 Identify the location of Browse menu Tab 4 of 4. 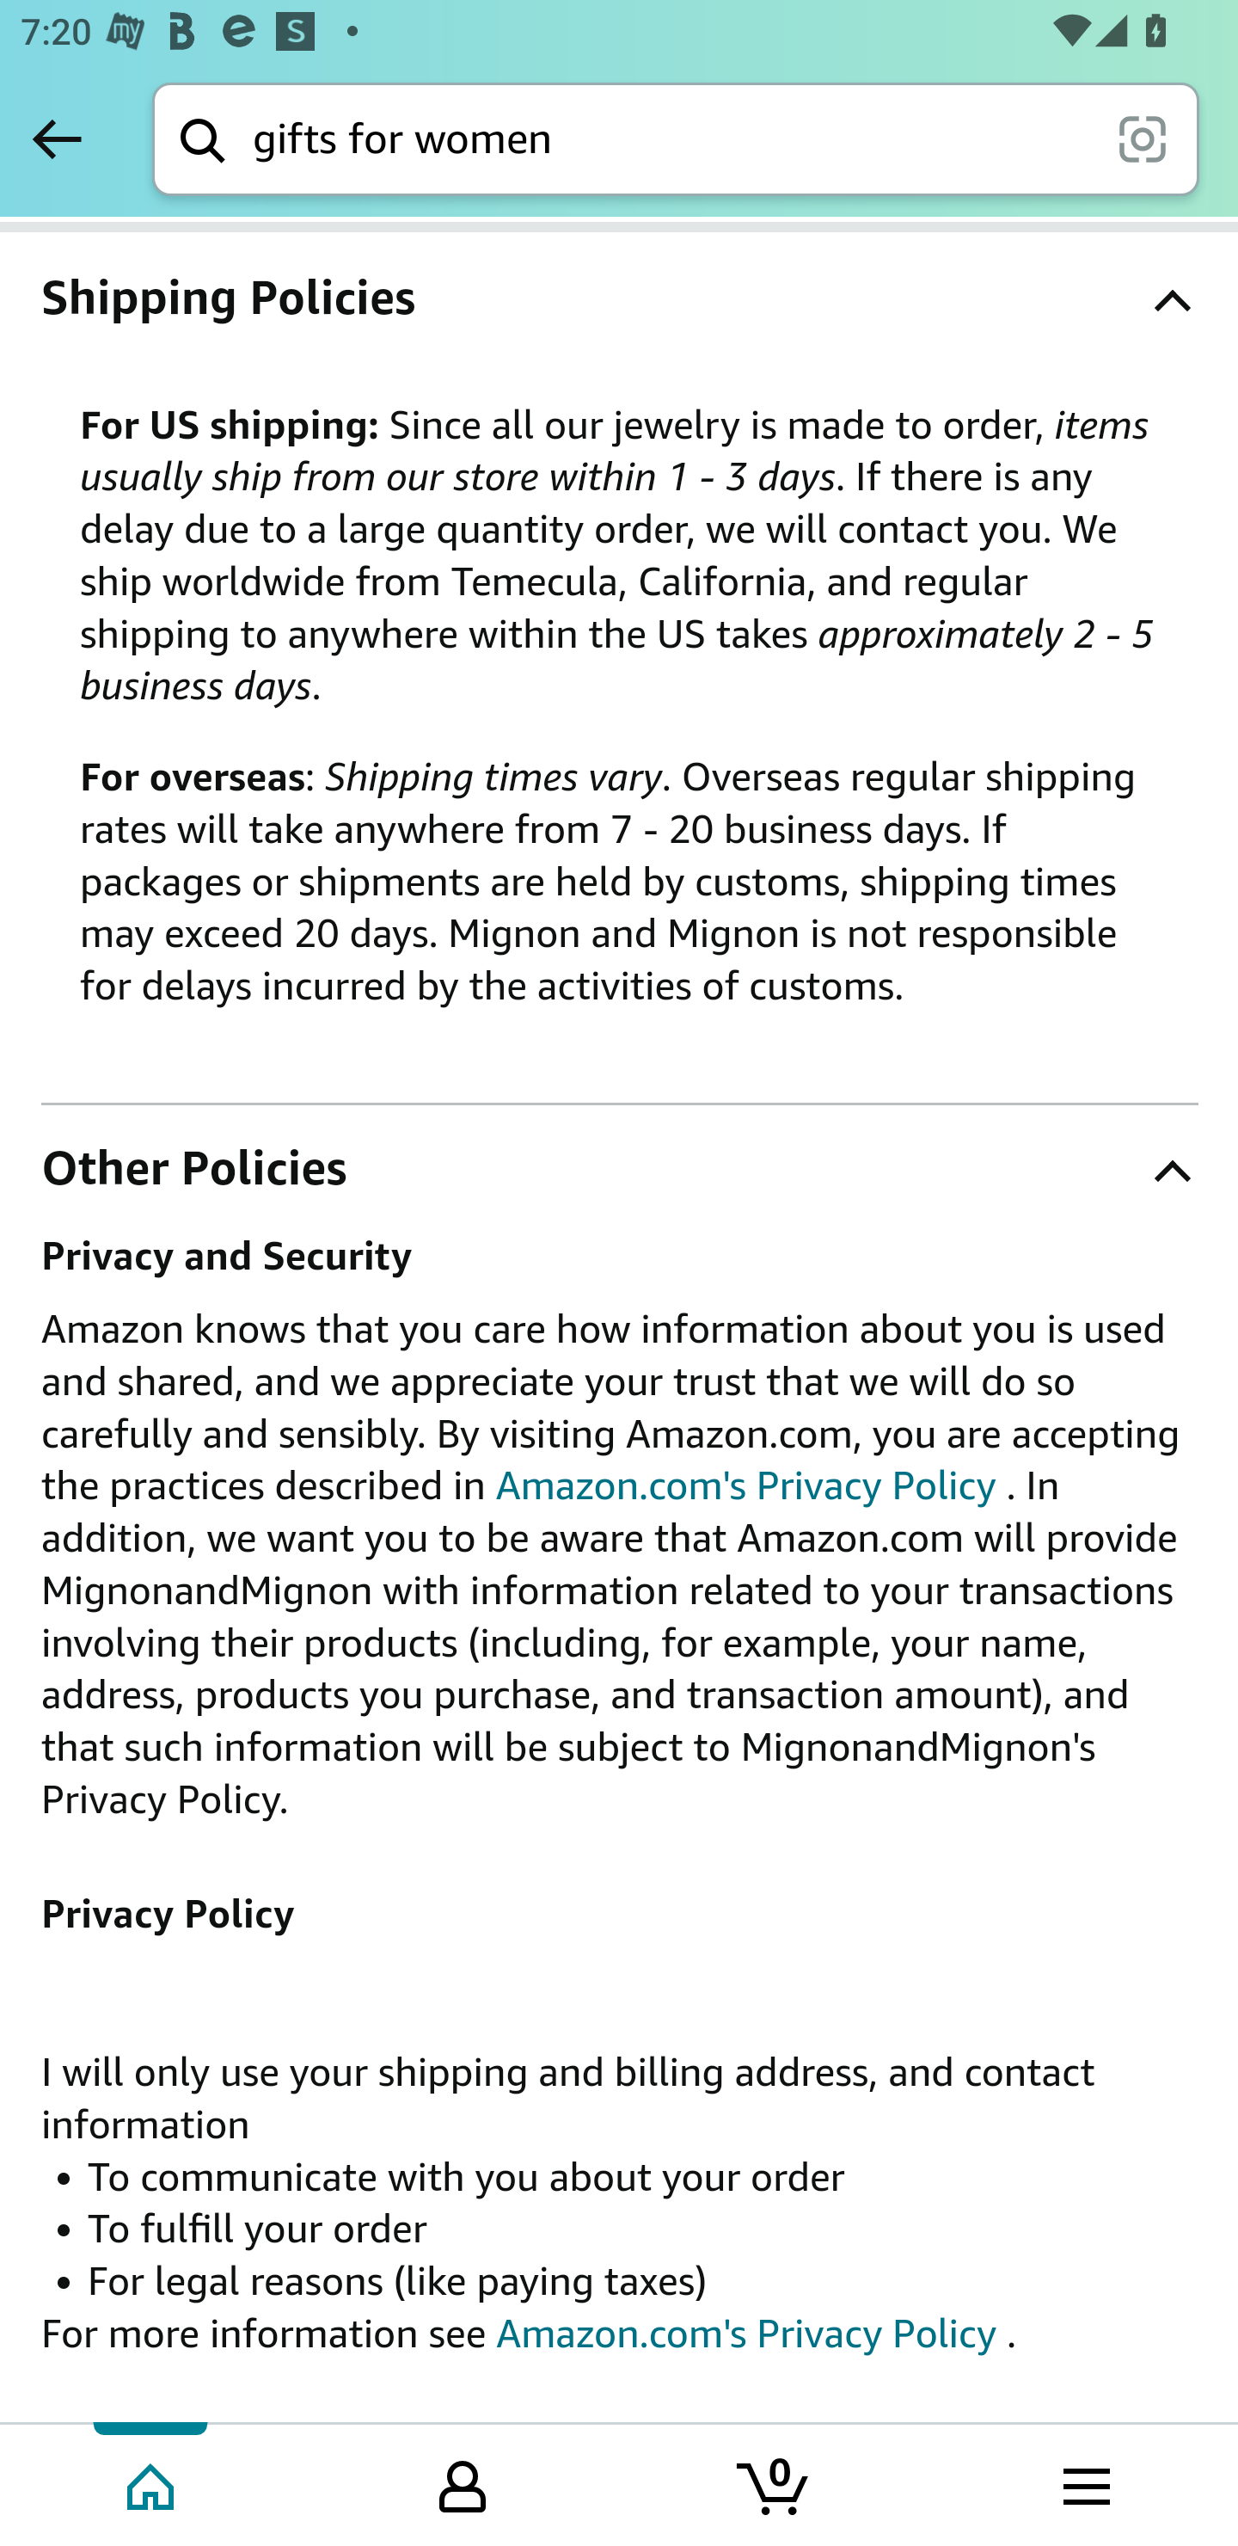
(1084, 2483).